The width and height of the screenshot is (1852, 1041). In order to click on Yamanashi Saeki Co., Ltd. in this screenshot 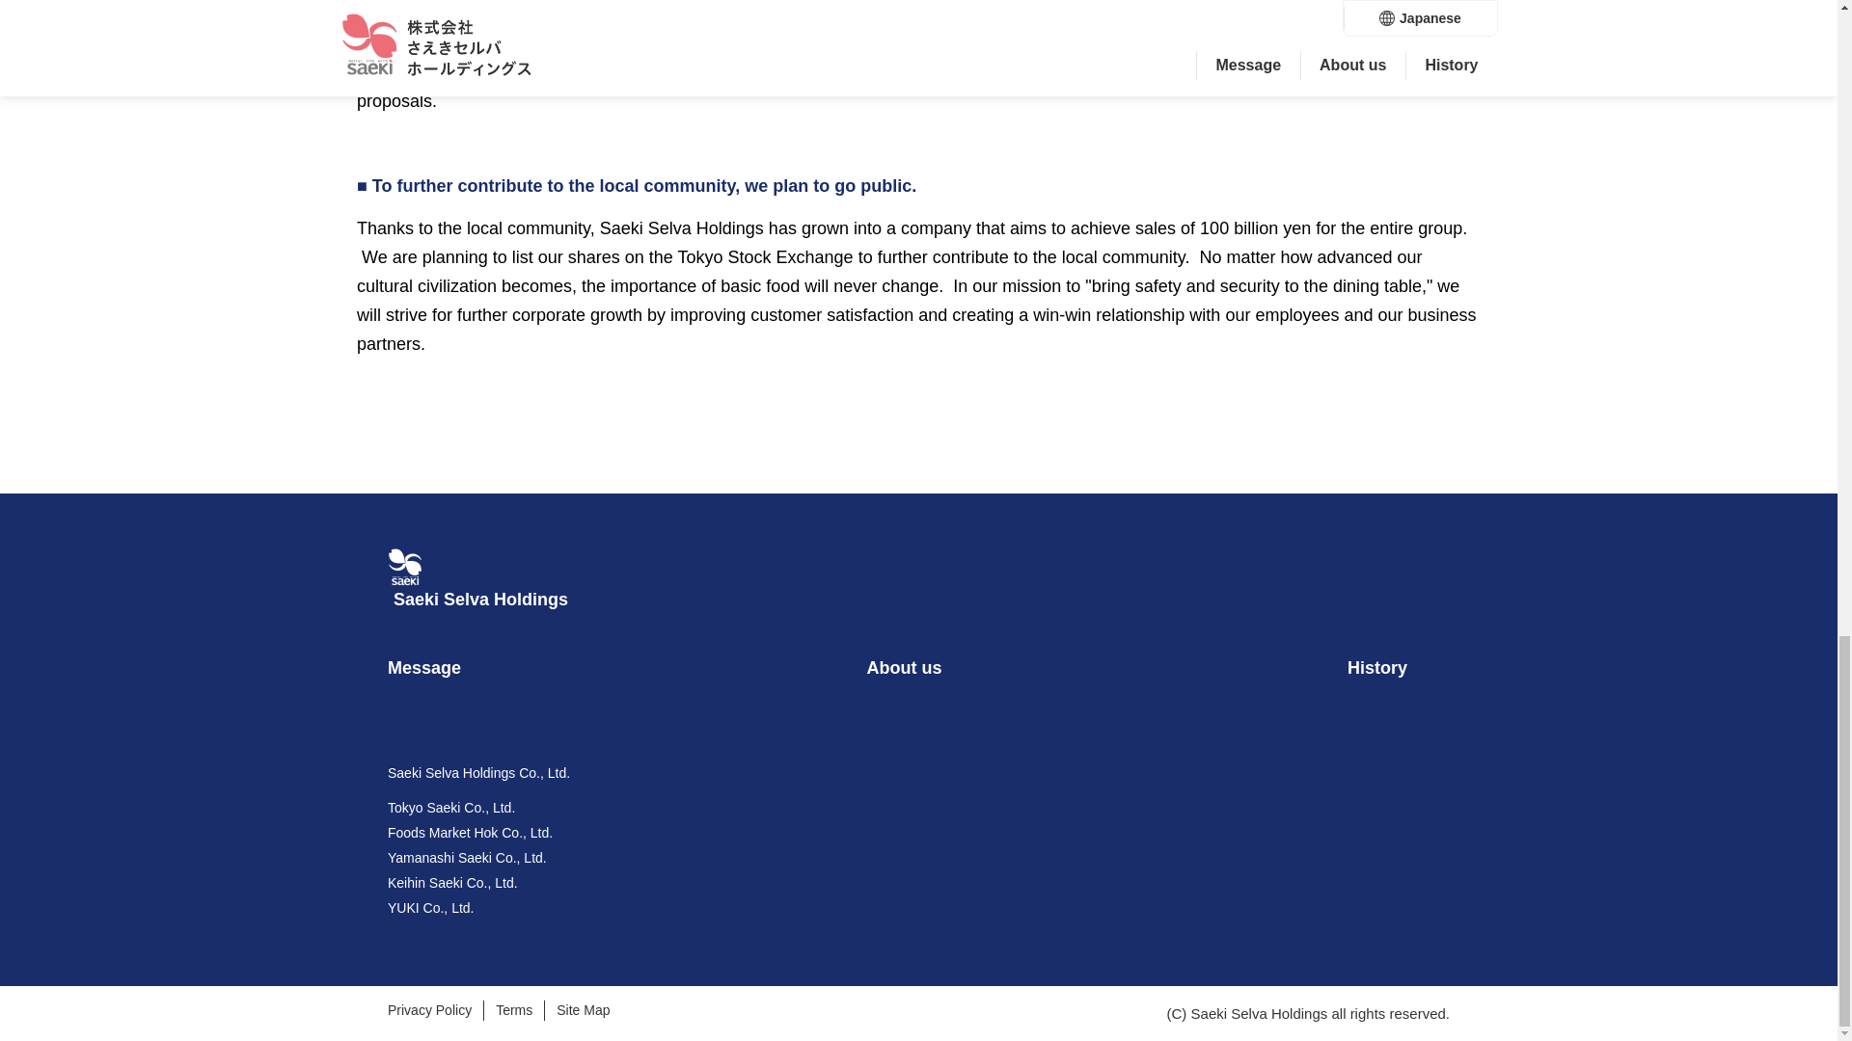, I will do `click(467, 858)`.